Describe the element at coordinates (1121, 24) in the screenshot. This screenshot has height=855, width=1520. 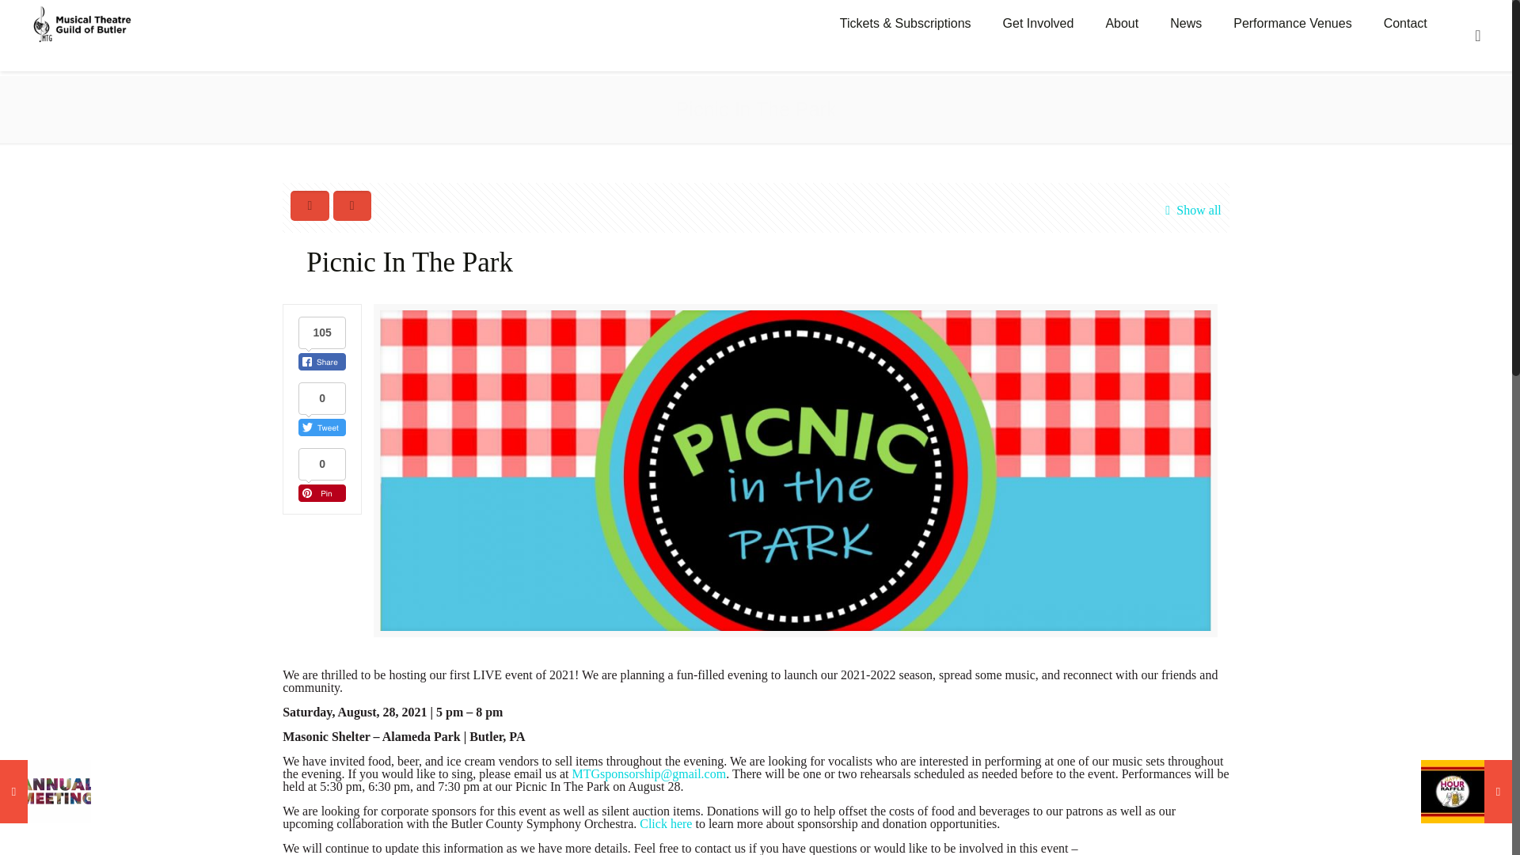
I see `About` at that location.